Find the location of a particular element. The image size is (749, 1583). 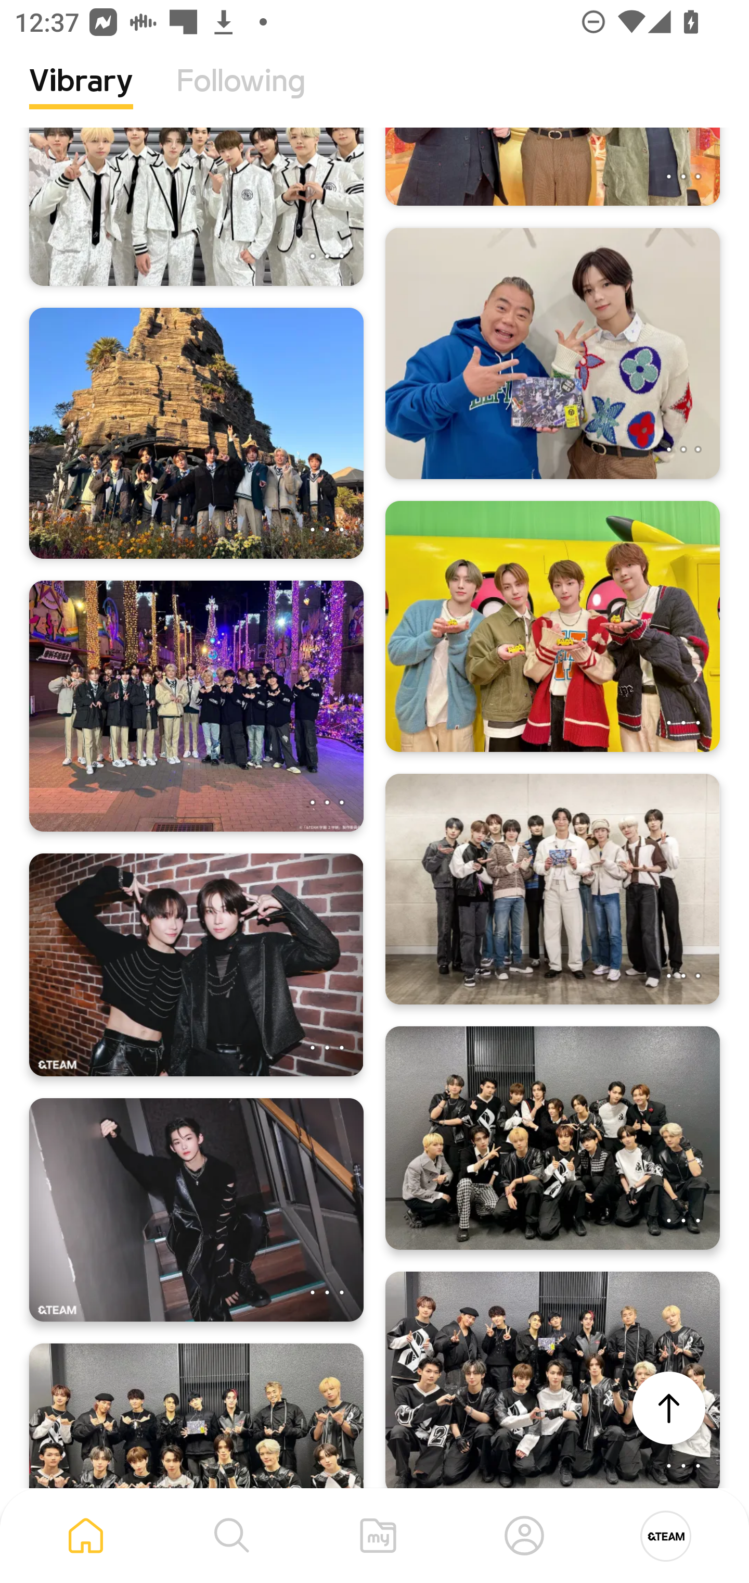

Vibrary is located at coordinates (81, 96).